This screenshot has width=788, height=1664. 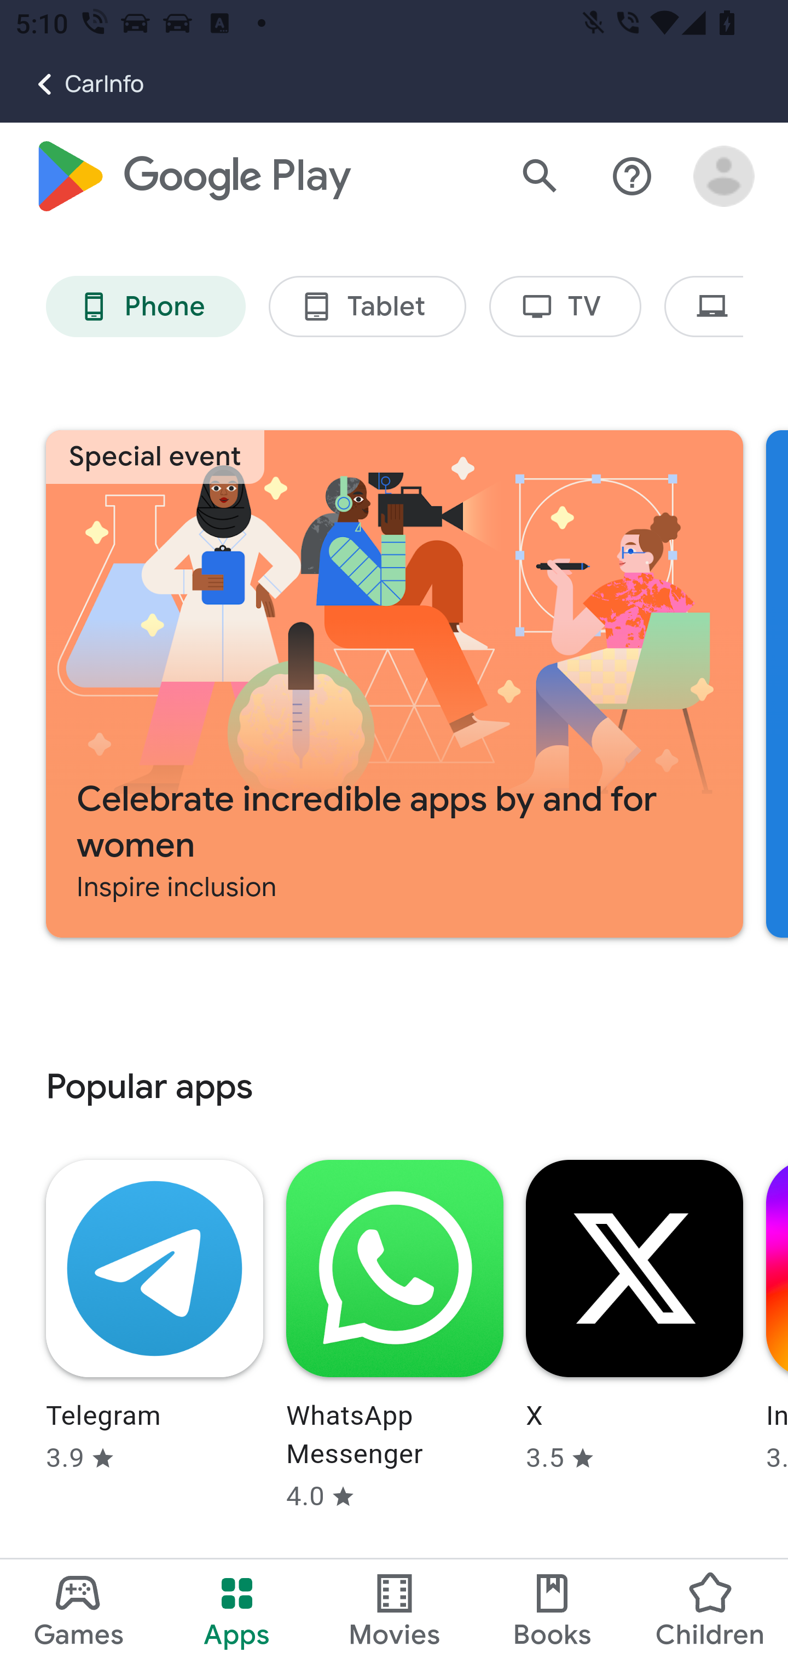 I want to click on Chromebook, so click(x=704, y=308).